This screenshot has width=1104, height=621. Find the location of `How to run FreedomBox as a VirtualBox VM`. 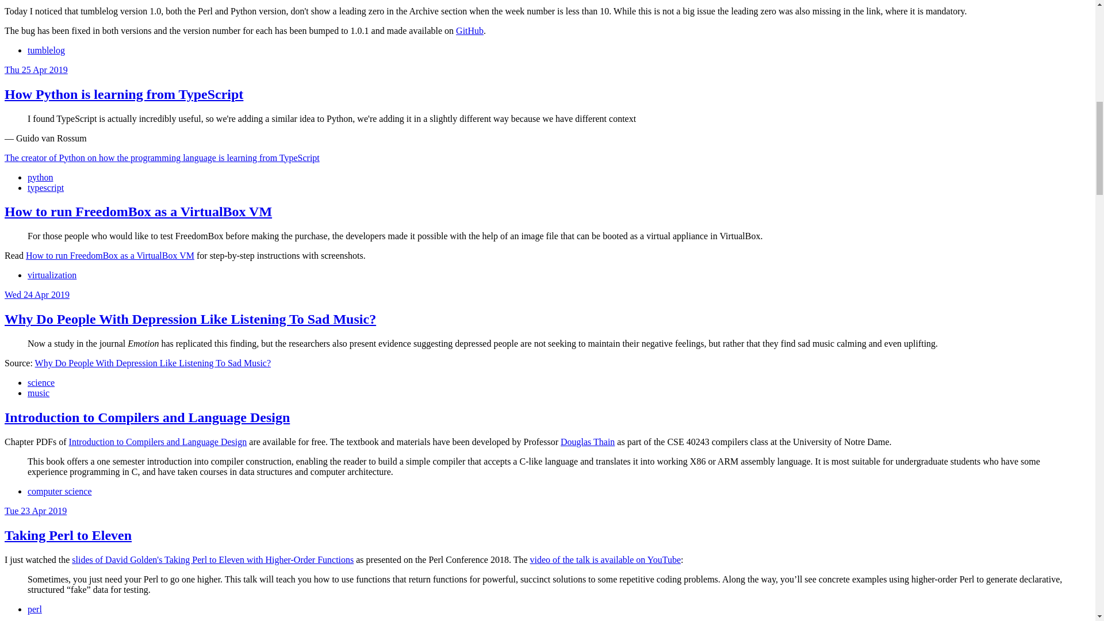

How to run FreedomBox as a VirtualBox VM is located at coordinates (138, 212).